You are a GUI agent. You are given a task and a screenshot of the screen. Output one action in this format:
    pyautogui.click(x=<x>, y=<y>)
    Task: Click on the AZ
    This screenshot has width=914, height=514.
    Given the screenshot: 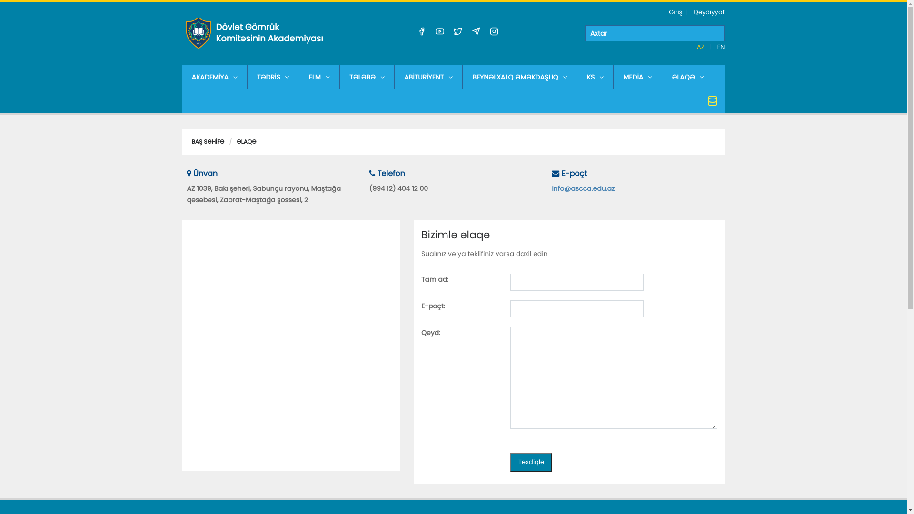 What is the action you would take?
    pyautogui.click(x=702, y=47)
    